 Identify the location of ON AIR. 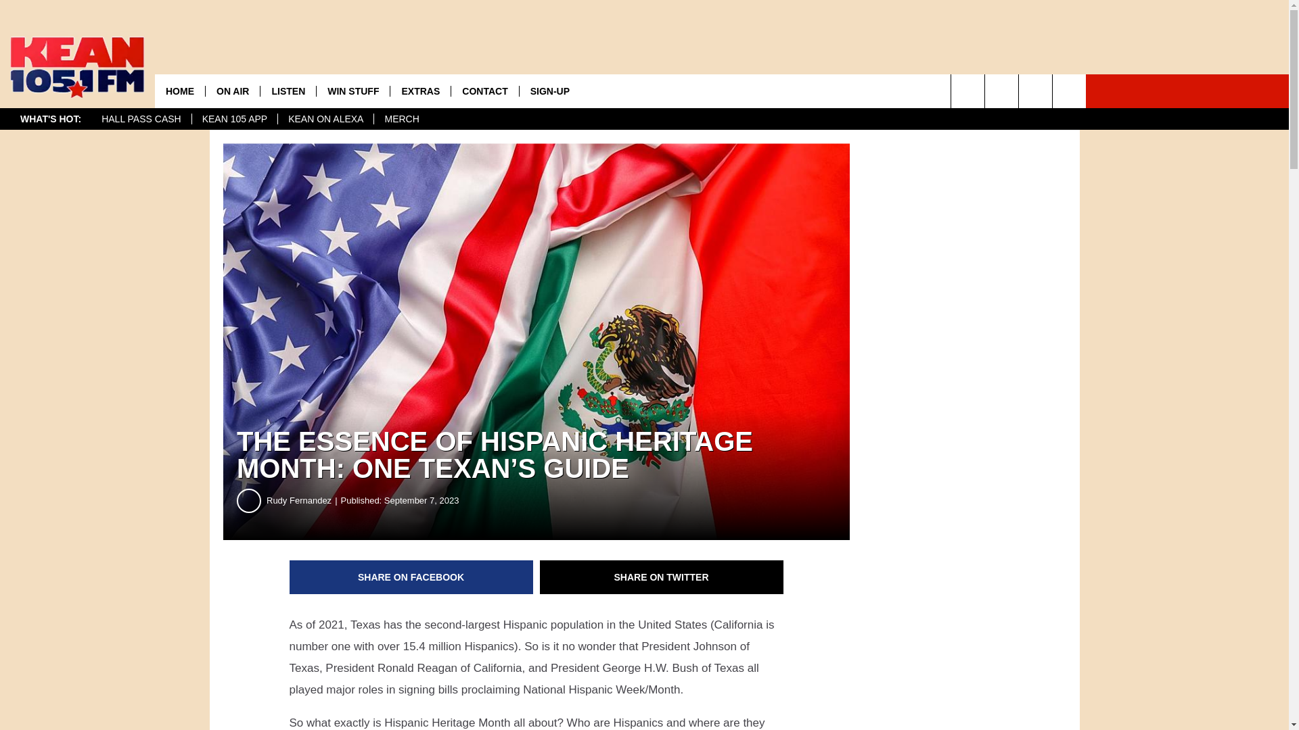
(233, 91).